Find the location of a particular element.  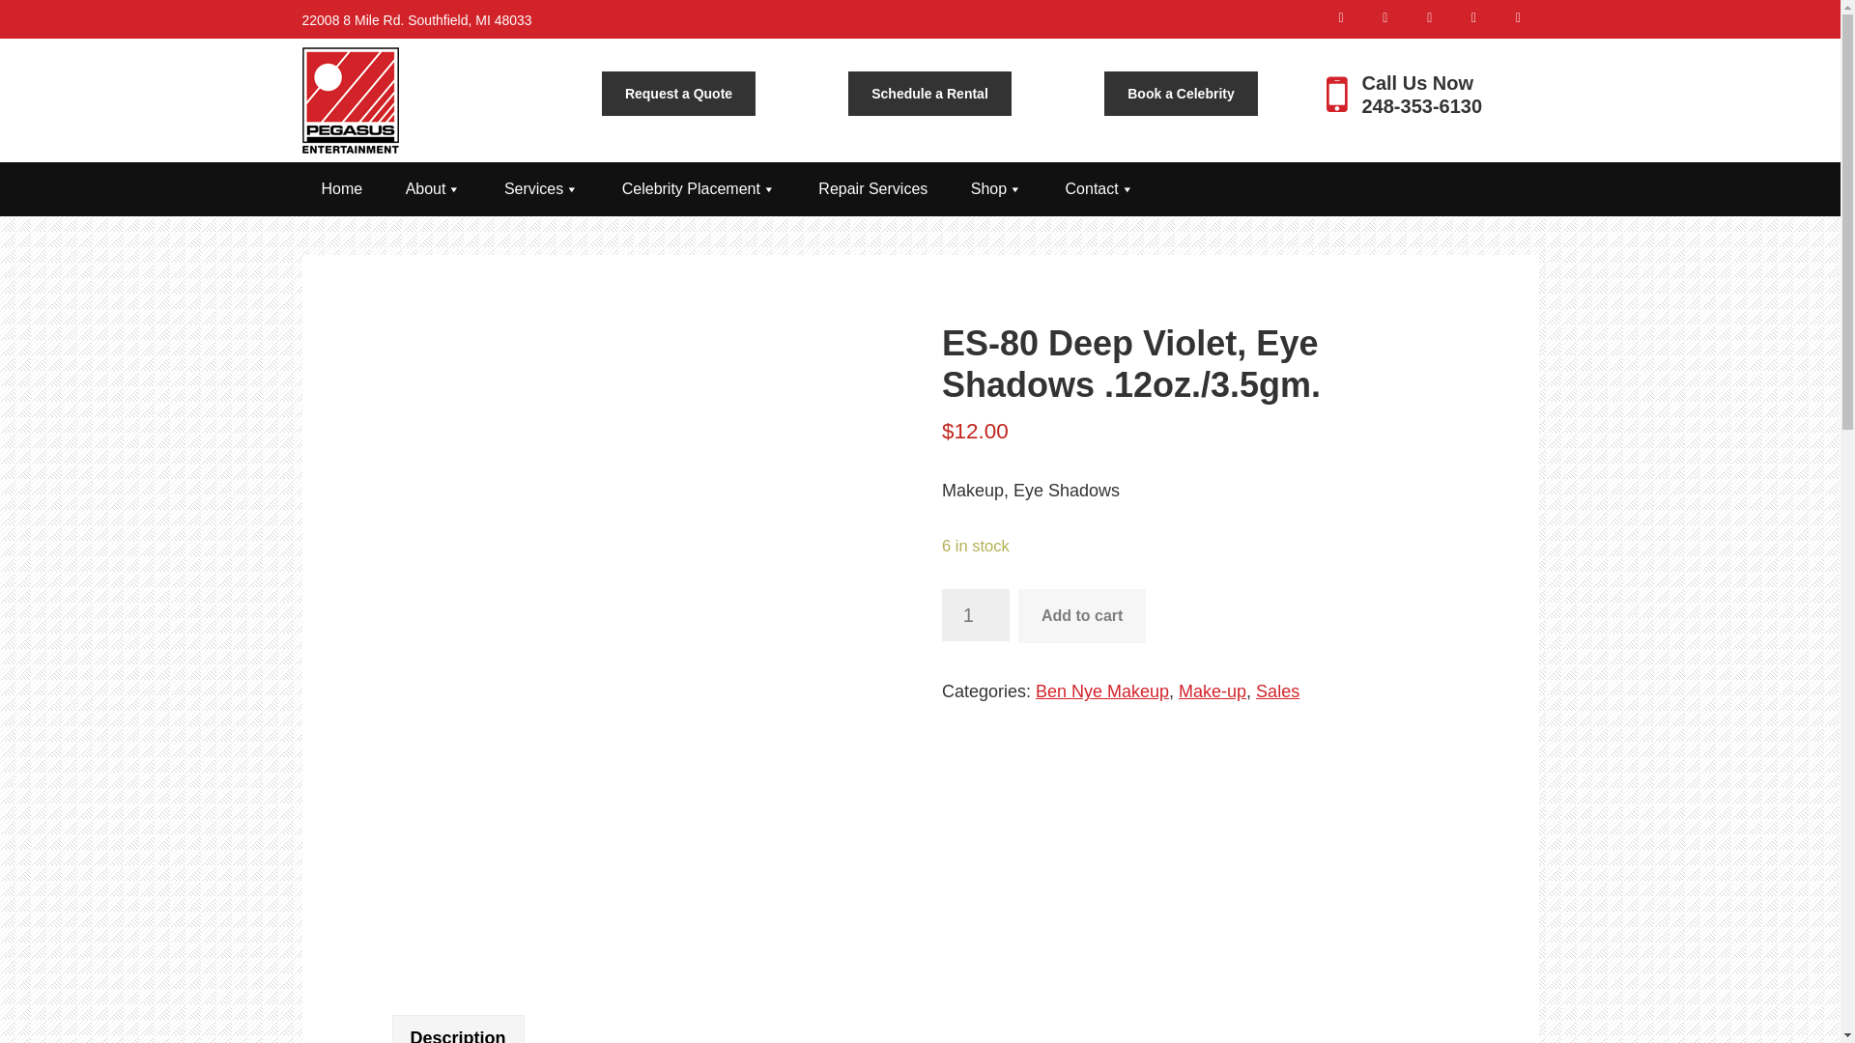

Pegasus Entertainment is located at coordinates (350, 99).